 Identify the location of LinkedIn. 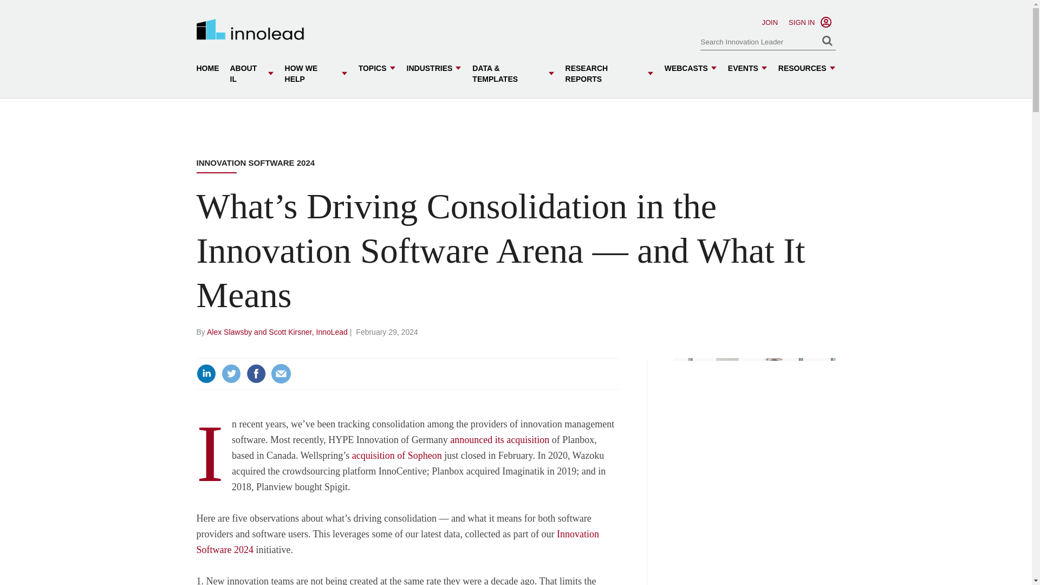
(206, 374).